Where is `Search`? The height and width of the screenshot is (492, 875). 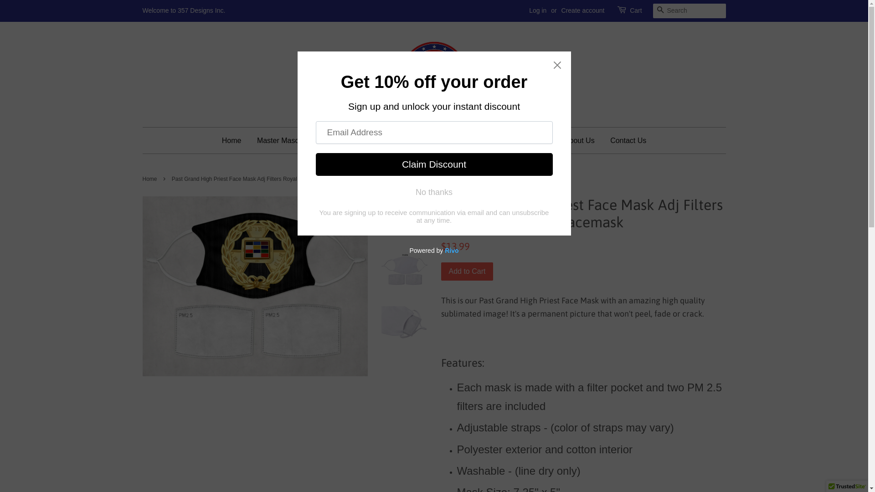 Search is located at coordinates (660, 10).